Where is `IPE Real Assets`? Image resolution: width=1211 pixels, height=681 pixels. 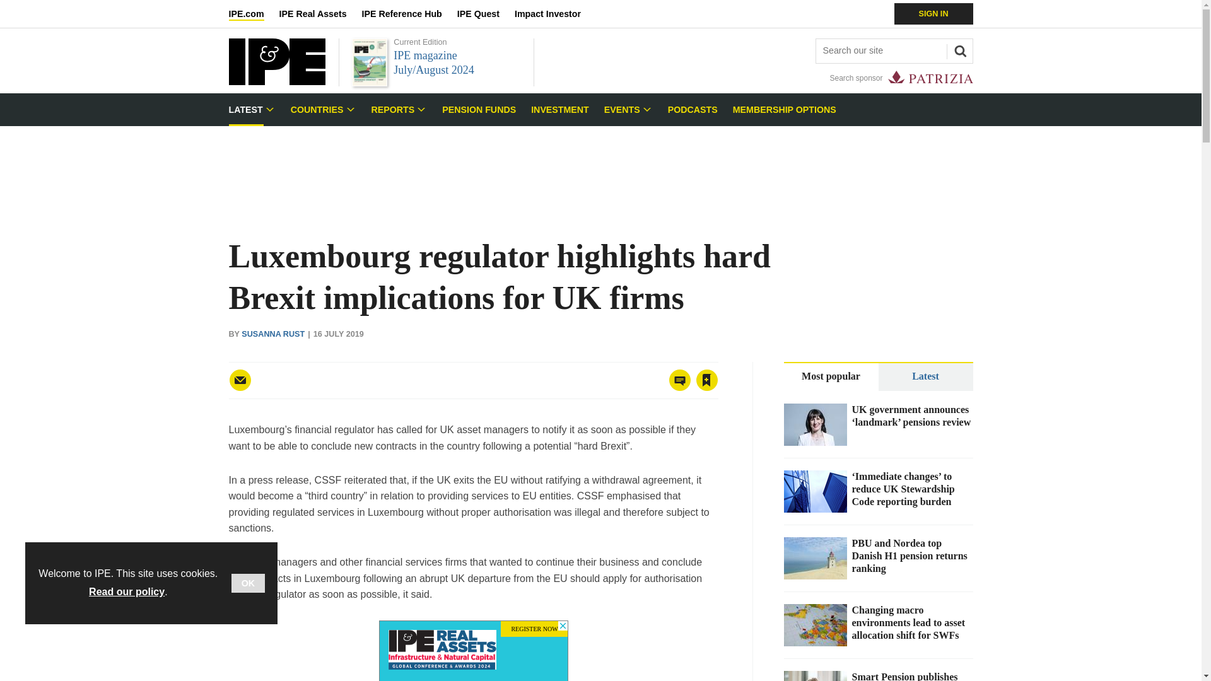
IPE Real Assets is located at coordinates (320, 14).